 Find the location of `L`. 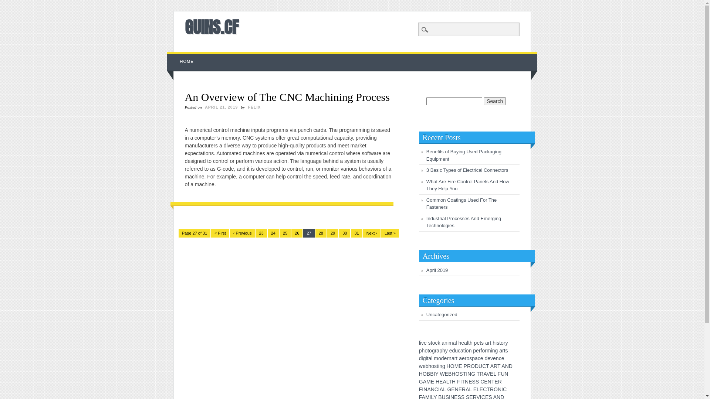

L is located at coordinates (478, 389).